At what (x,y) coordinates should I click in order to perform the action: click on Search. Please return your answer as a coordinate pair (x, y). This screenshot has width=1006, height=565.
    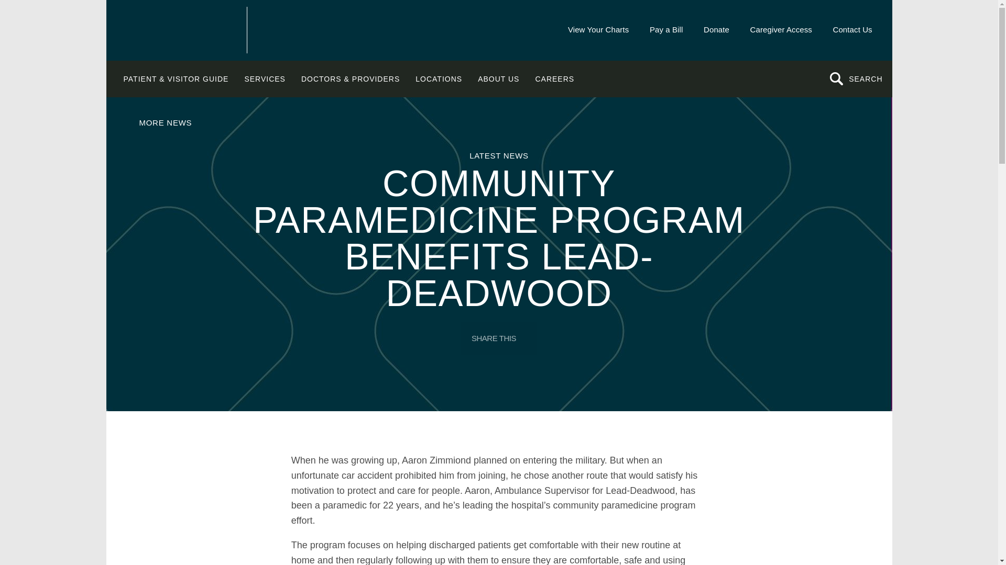
    Looking at the image, I should click on (863, 79).